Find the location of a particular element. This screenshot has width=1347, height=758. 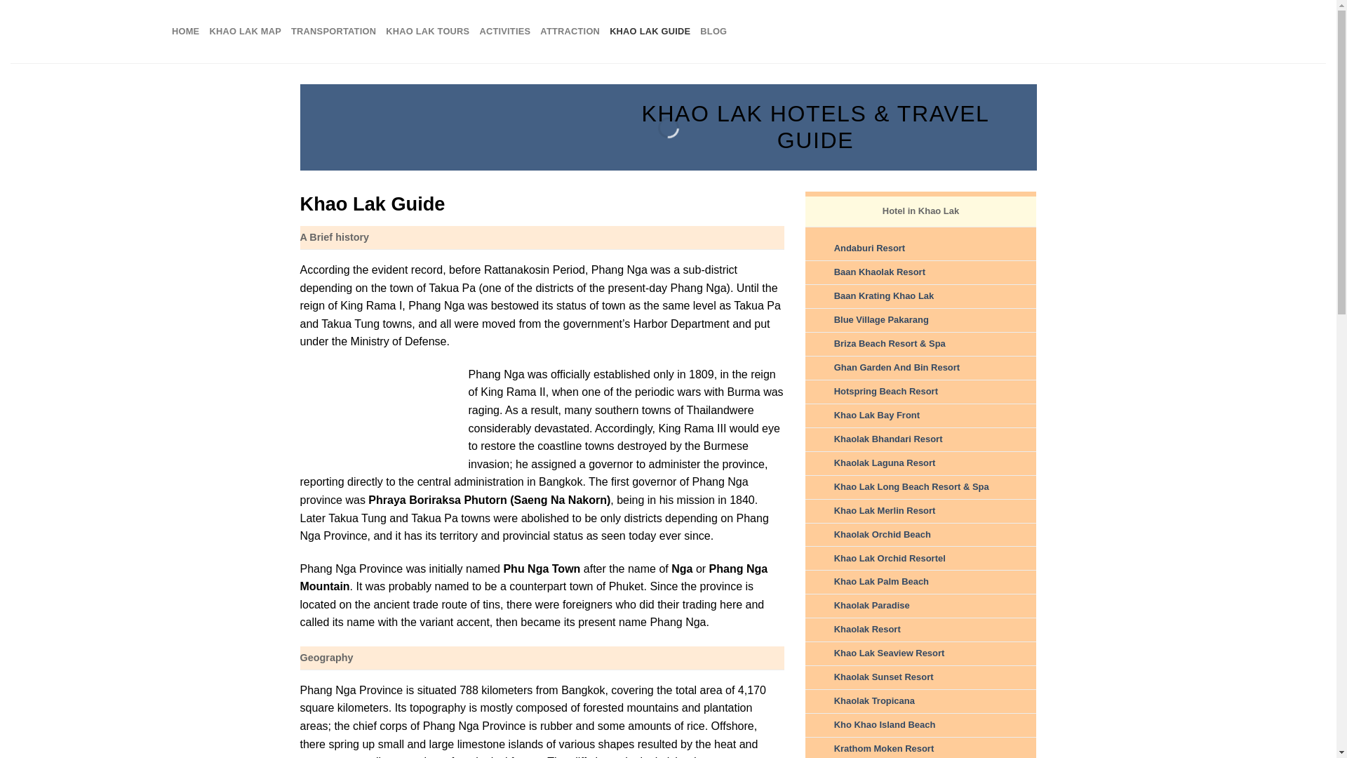

KHAO LAK GUIDE is located at coordinates (650, 31).